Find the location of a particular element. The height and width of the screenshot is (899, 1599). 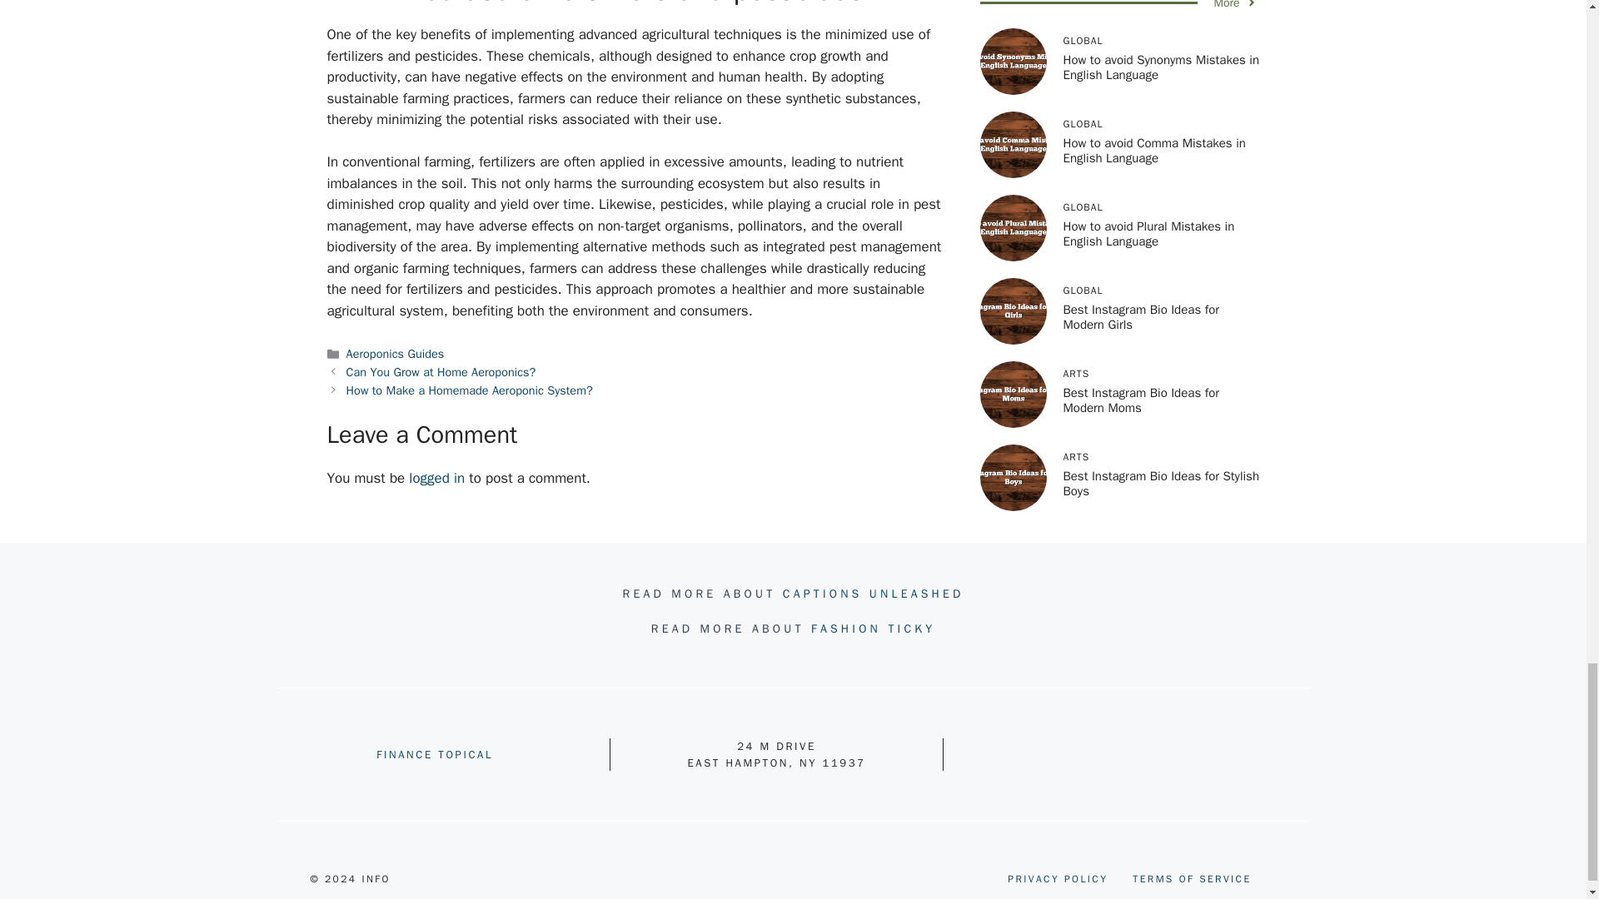

Aeroponics Guides is located at coordinates (395, 353).